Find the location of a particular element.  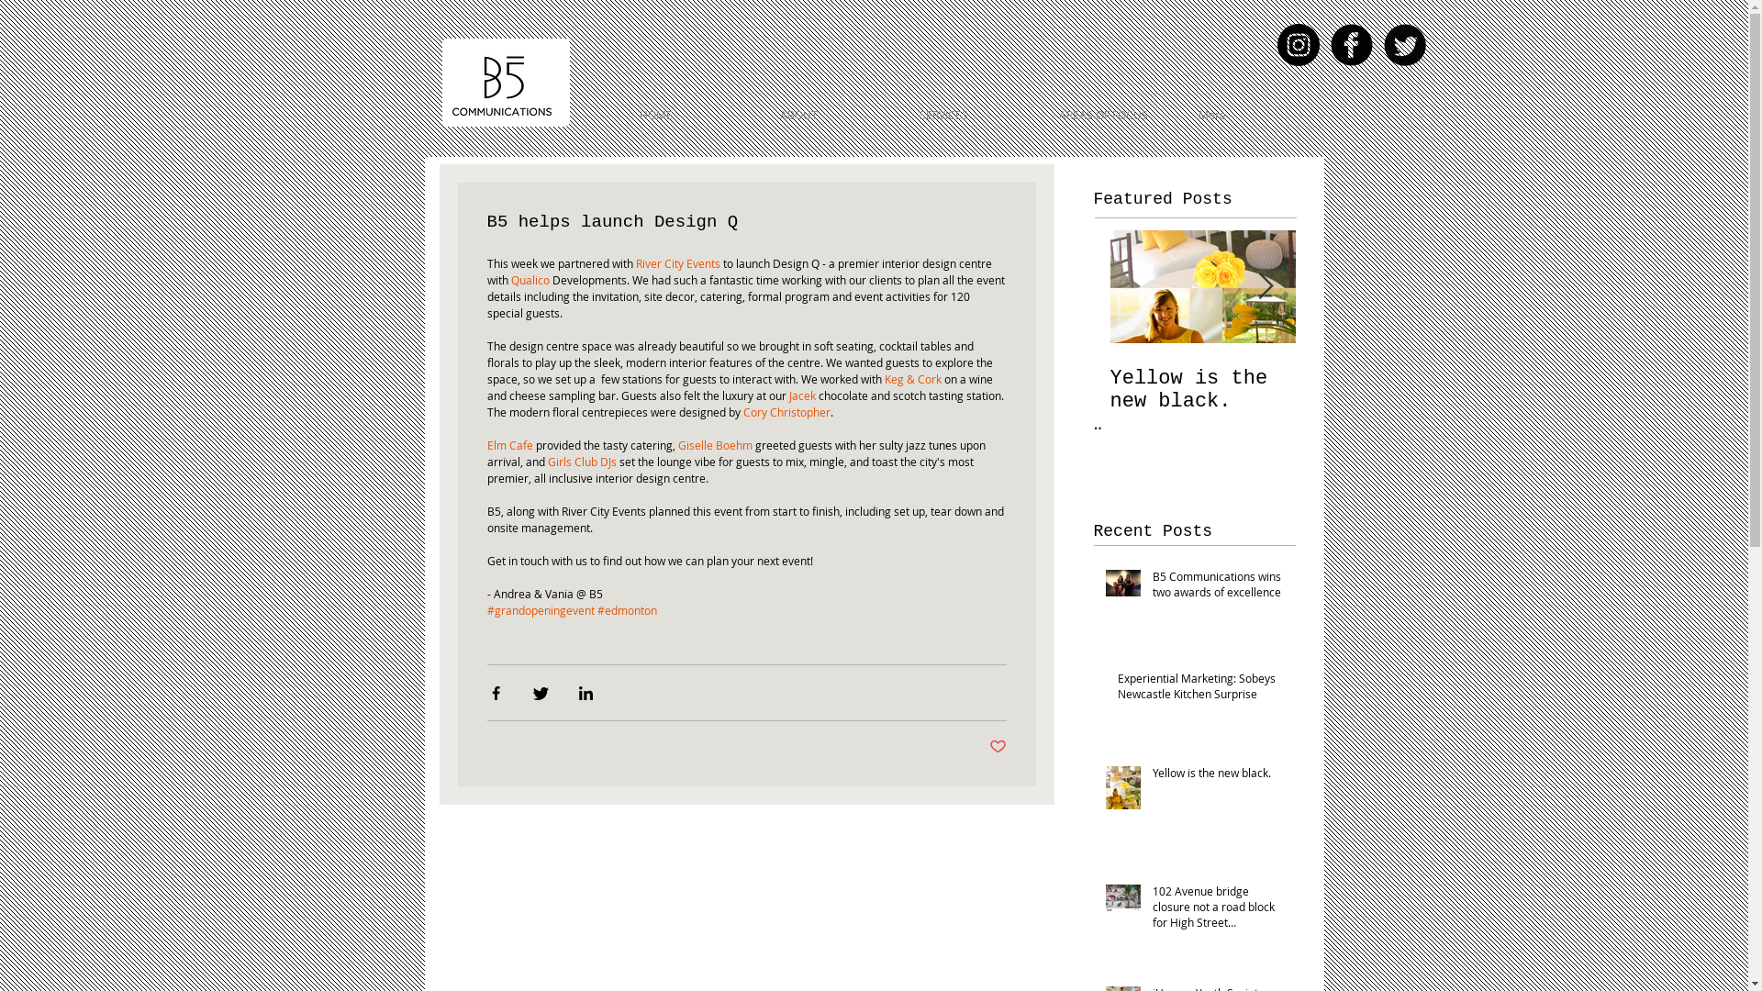

Elm Cafe is located at coordinates (509, 445).